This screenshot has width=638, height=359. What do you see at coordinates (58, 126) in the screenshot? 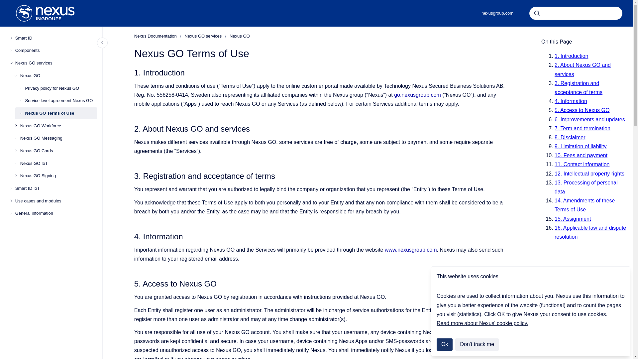
I see `Nexus GO Workforce` at bounding box center [58, 126].